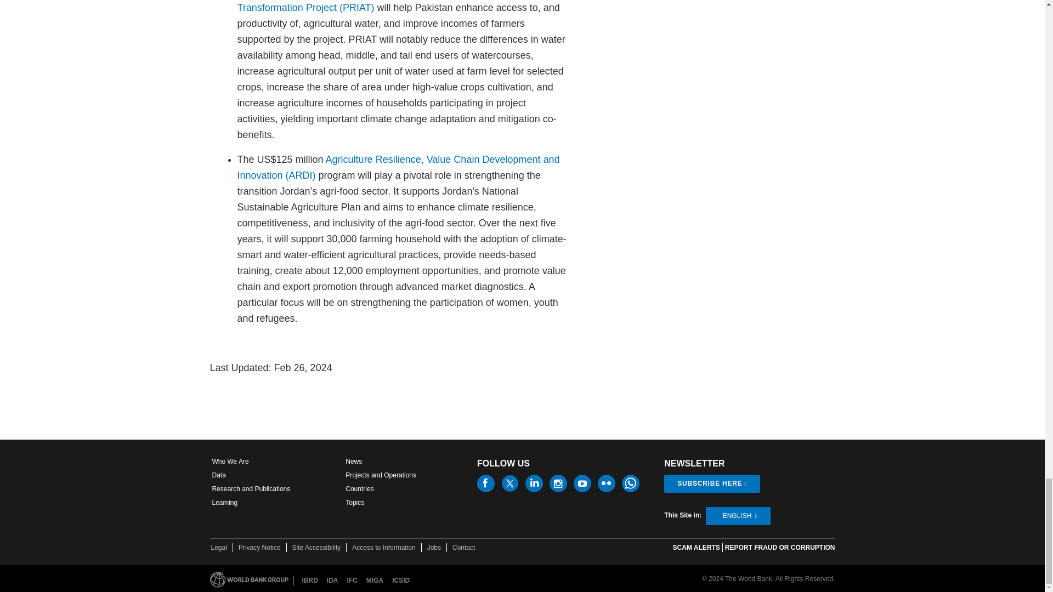 The height and width of the screenshot is (592, 1053). What do you see at coordinates (332, 580) in the screenshot?
I see `International Development Association` at bounding box center [332, 580].